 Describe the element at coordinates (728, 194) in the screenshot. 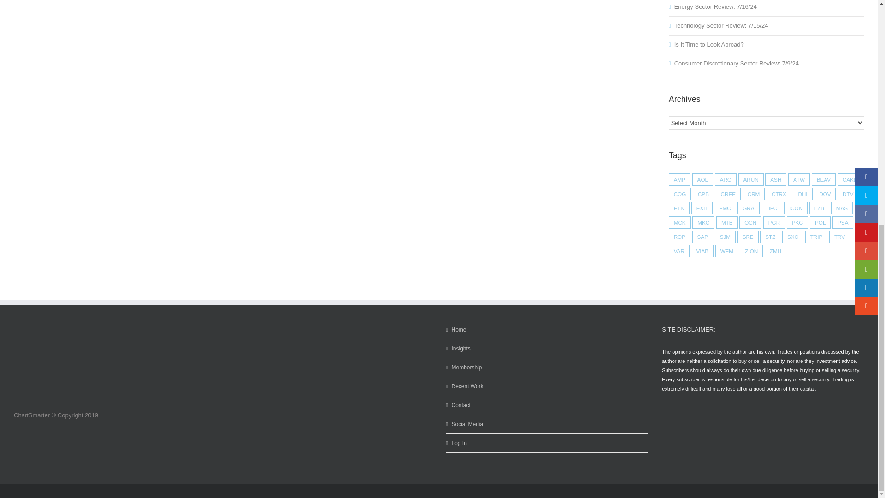

I see `CREE` at that location.